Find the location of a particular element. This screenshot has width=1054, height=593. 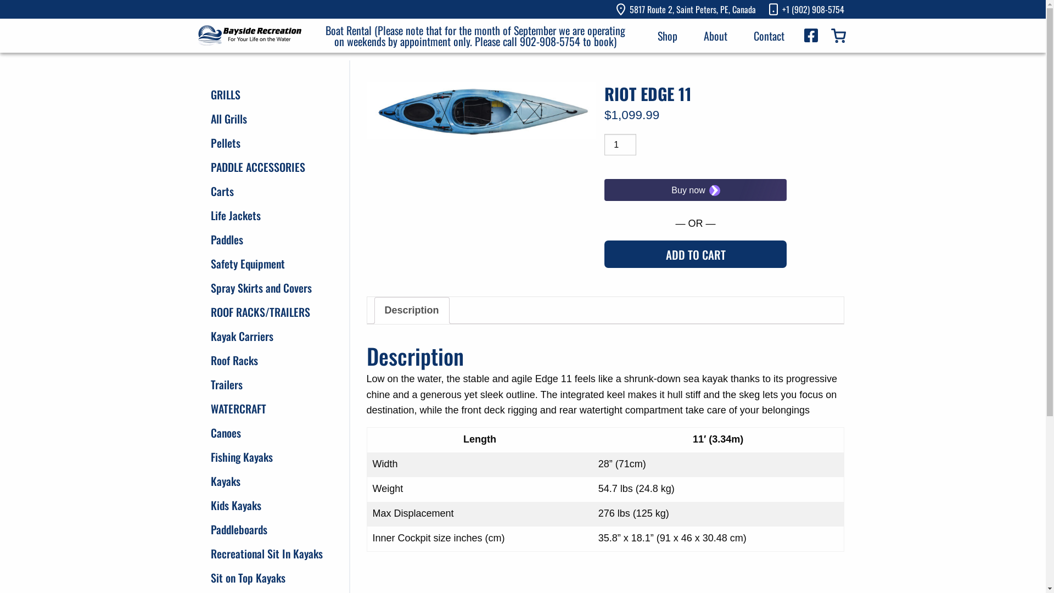

Kayaks is located at coordinates (226, 481).